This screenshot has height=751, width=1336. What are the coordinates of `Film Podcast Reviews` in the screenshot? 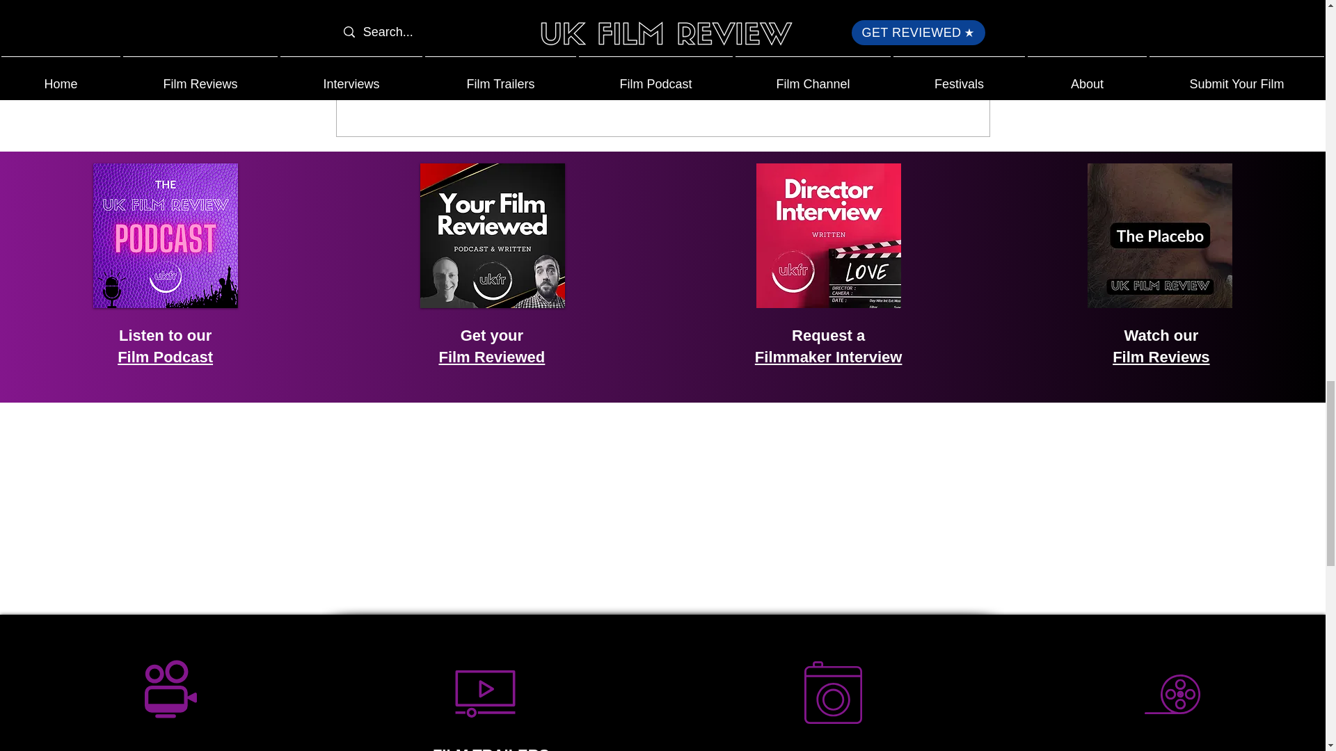 It's located at (493, 235).